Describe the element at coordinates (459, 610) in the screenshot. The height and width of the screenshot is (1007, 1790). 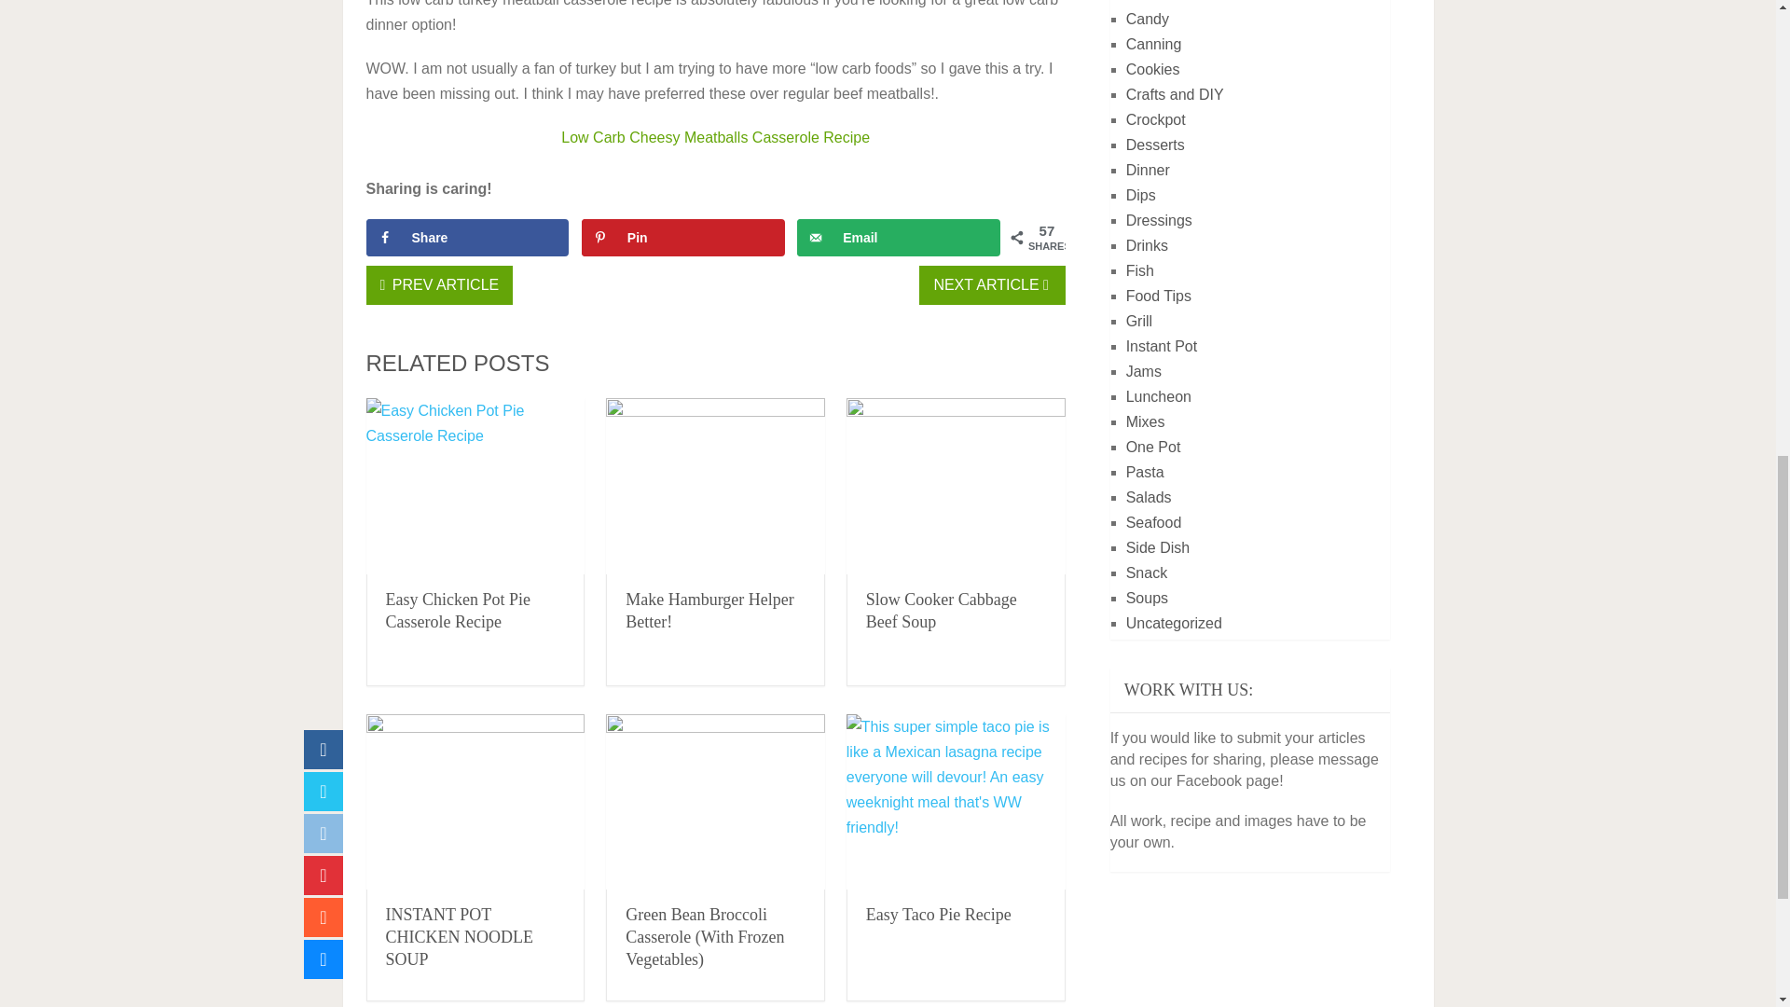
I see `Easy Chicken Pot Pie Casserole Recipe` at that location.